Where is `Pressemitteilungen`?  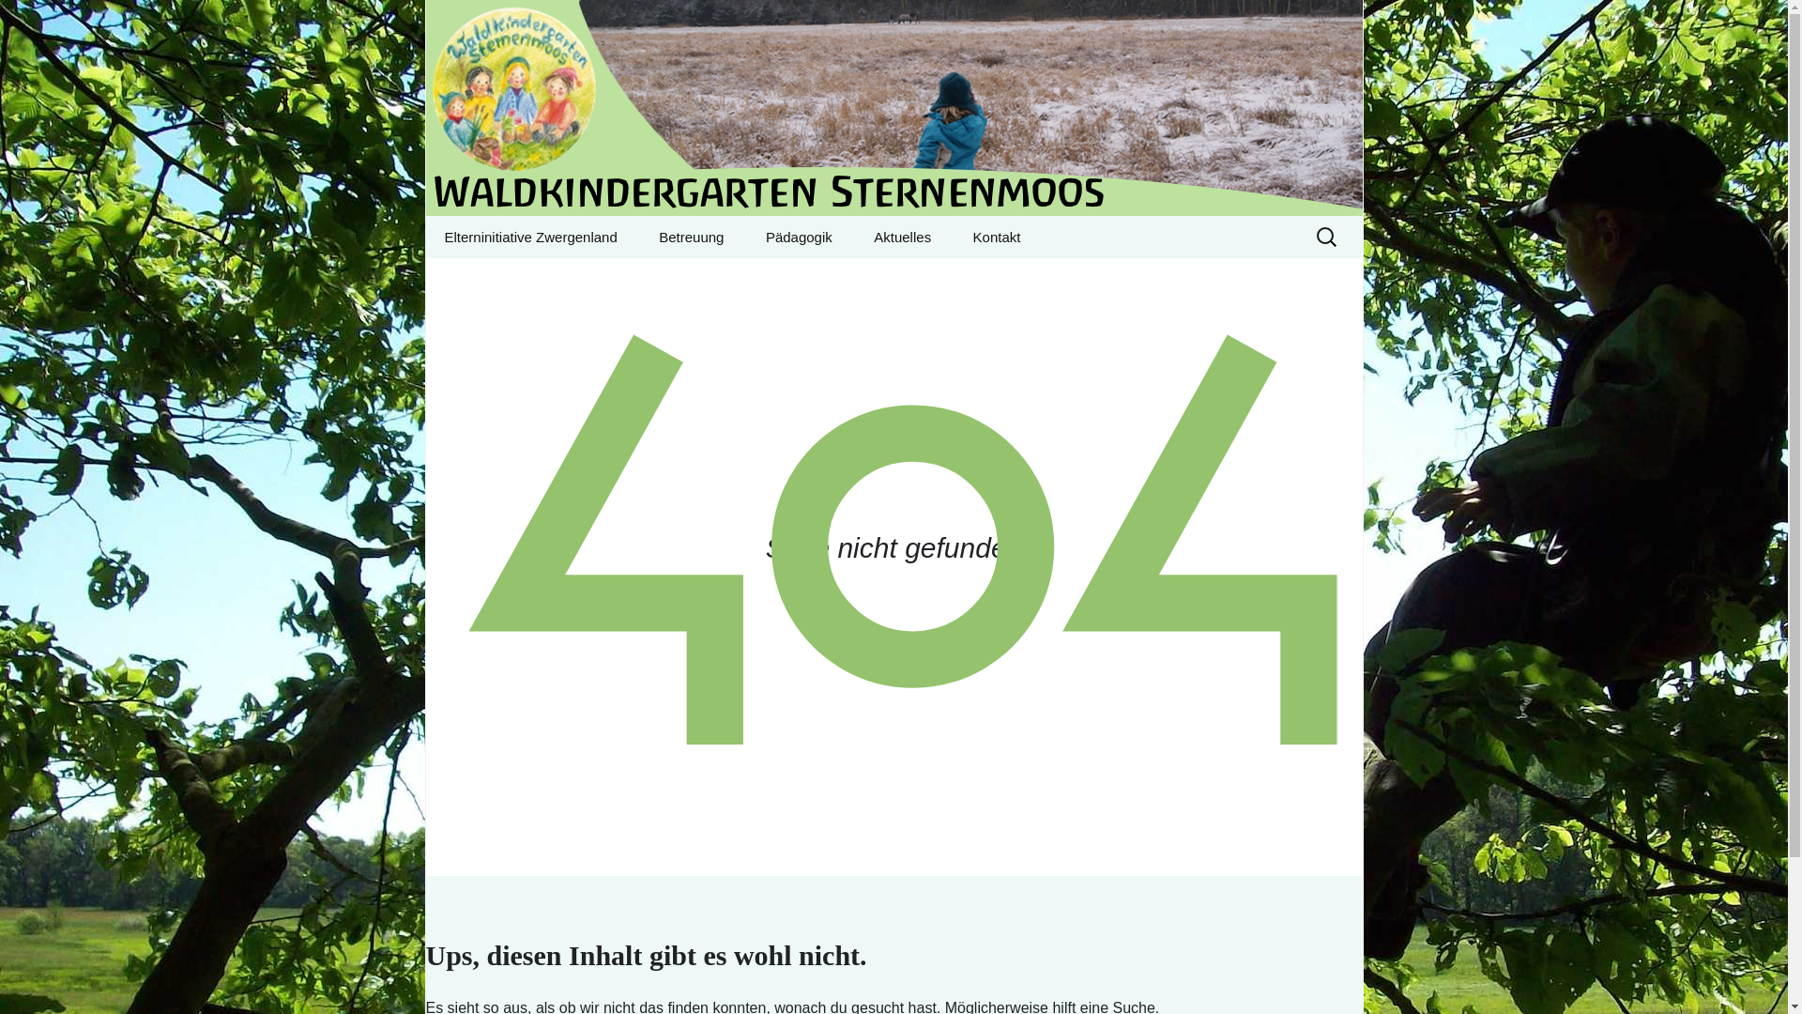 Pressemitteilungen is located at coordinates (948, 279).